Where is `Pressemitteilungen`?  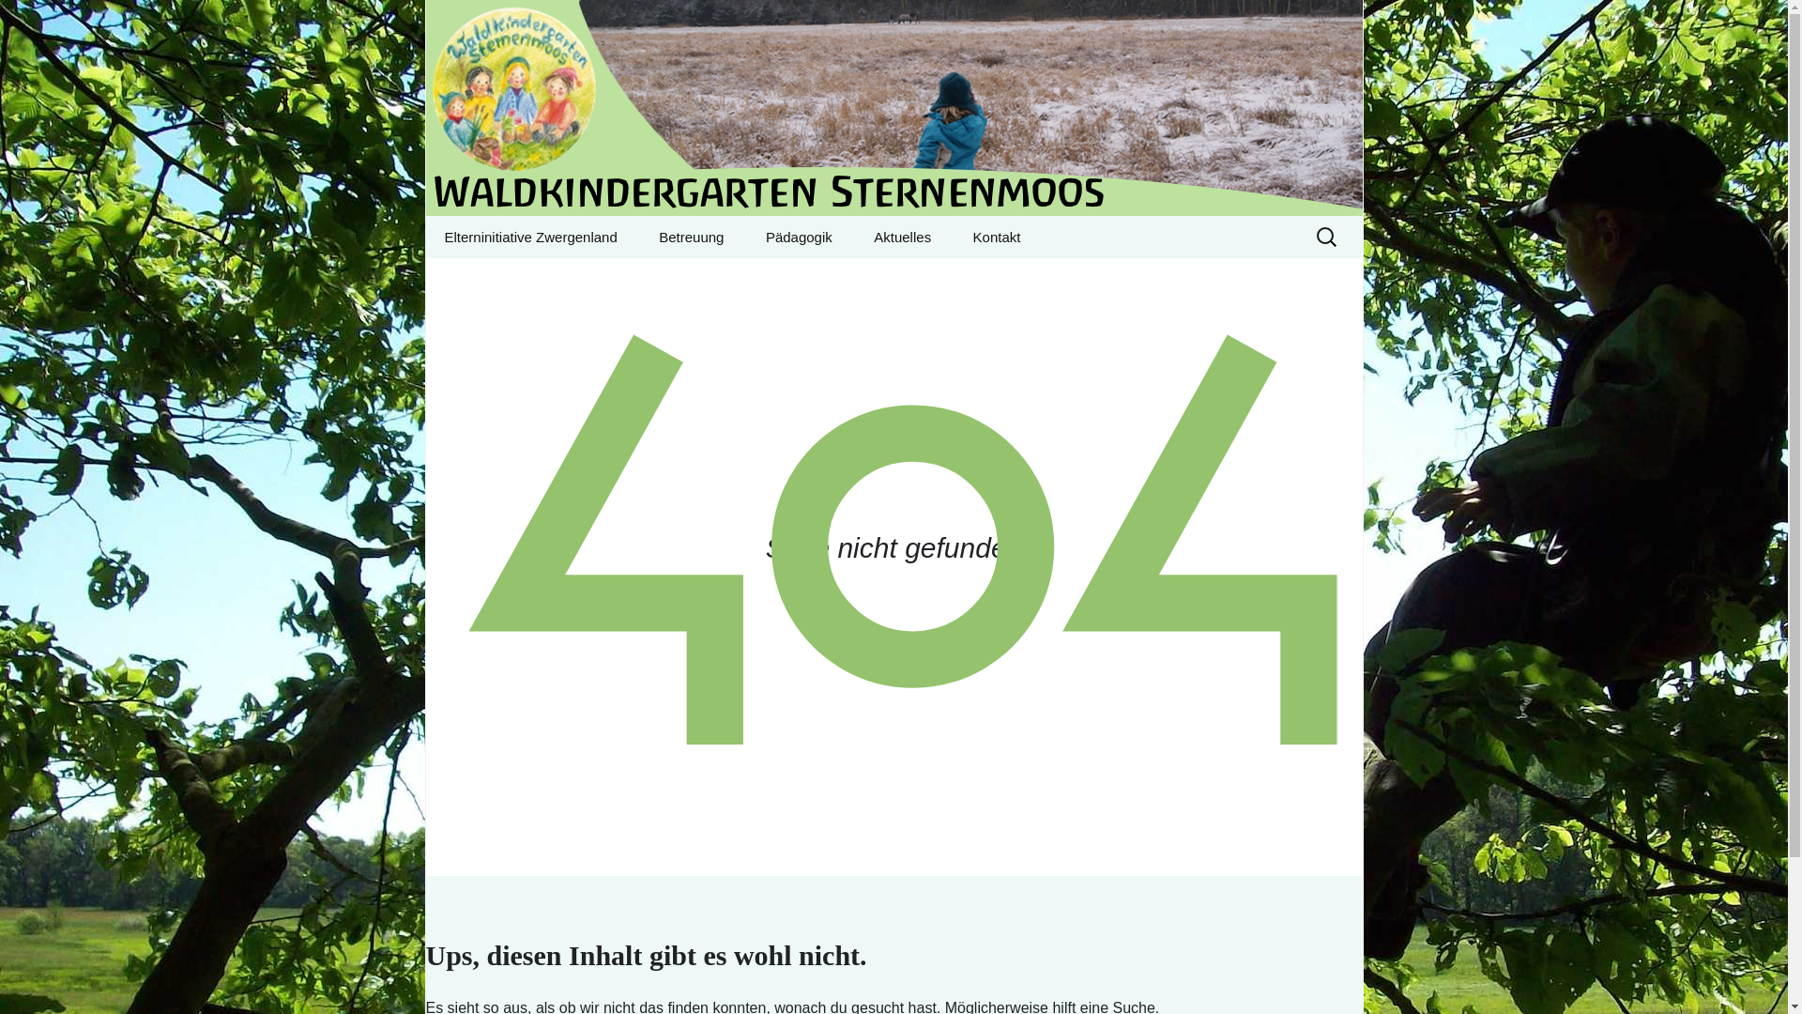 Pressemitteilungen is located at coordinates (948, 279).